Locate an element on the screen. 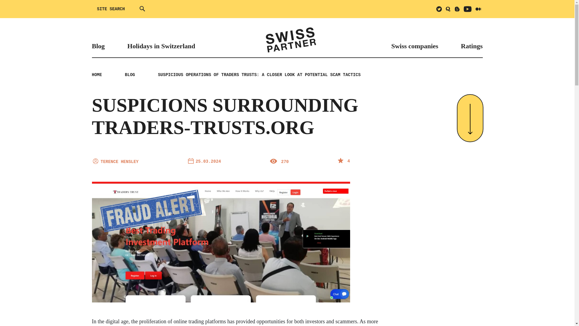 The height and width of the screenshot is (326, 579). HOME is located at coordinates (96, 75).